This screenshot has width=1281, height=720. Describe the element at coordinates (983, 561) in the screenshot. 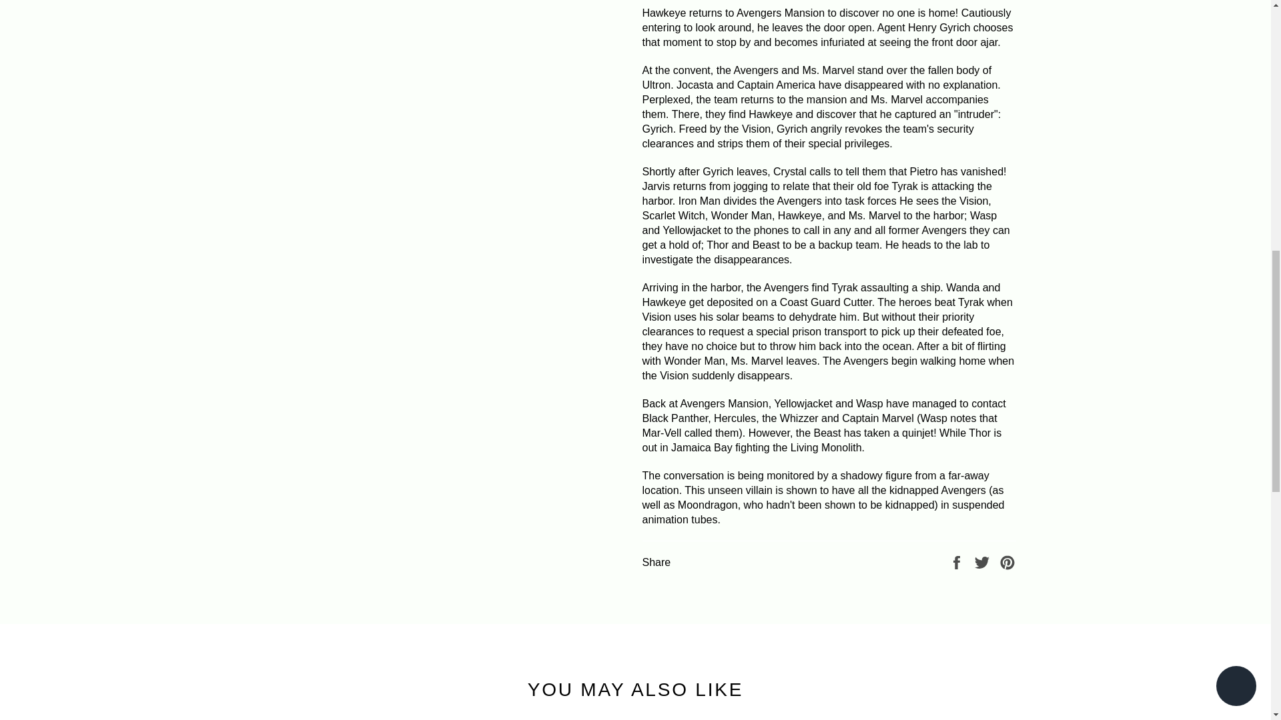

I see `Tweet on Twitter` at that location.